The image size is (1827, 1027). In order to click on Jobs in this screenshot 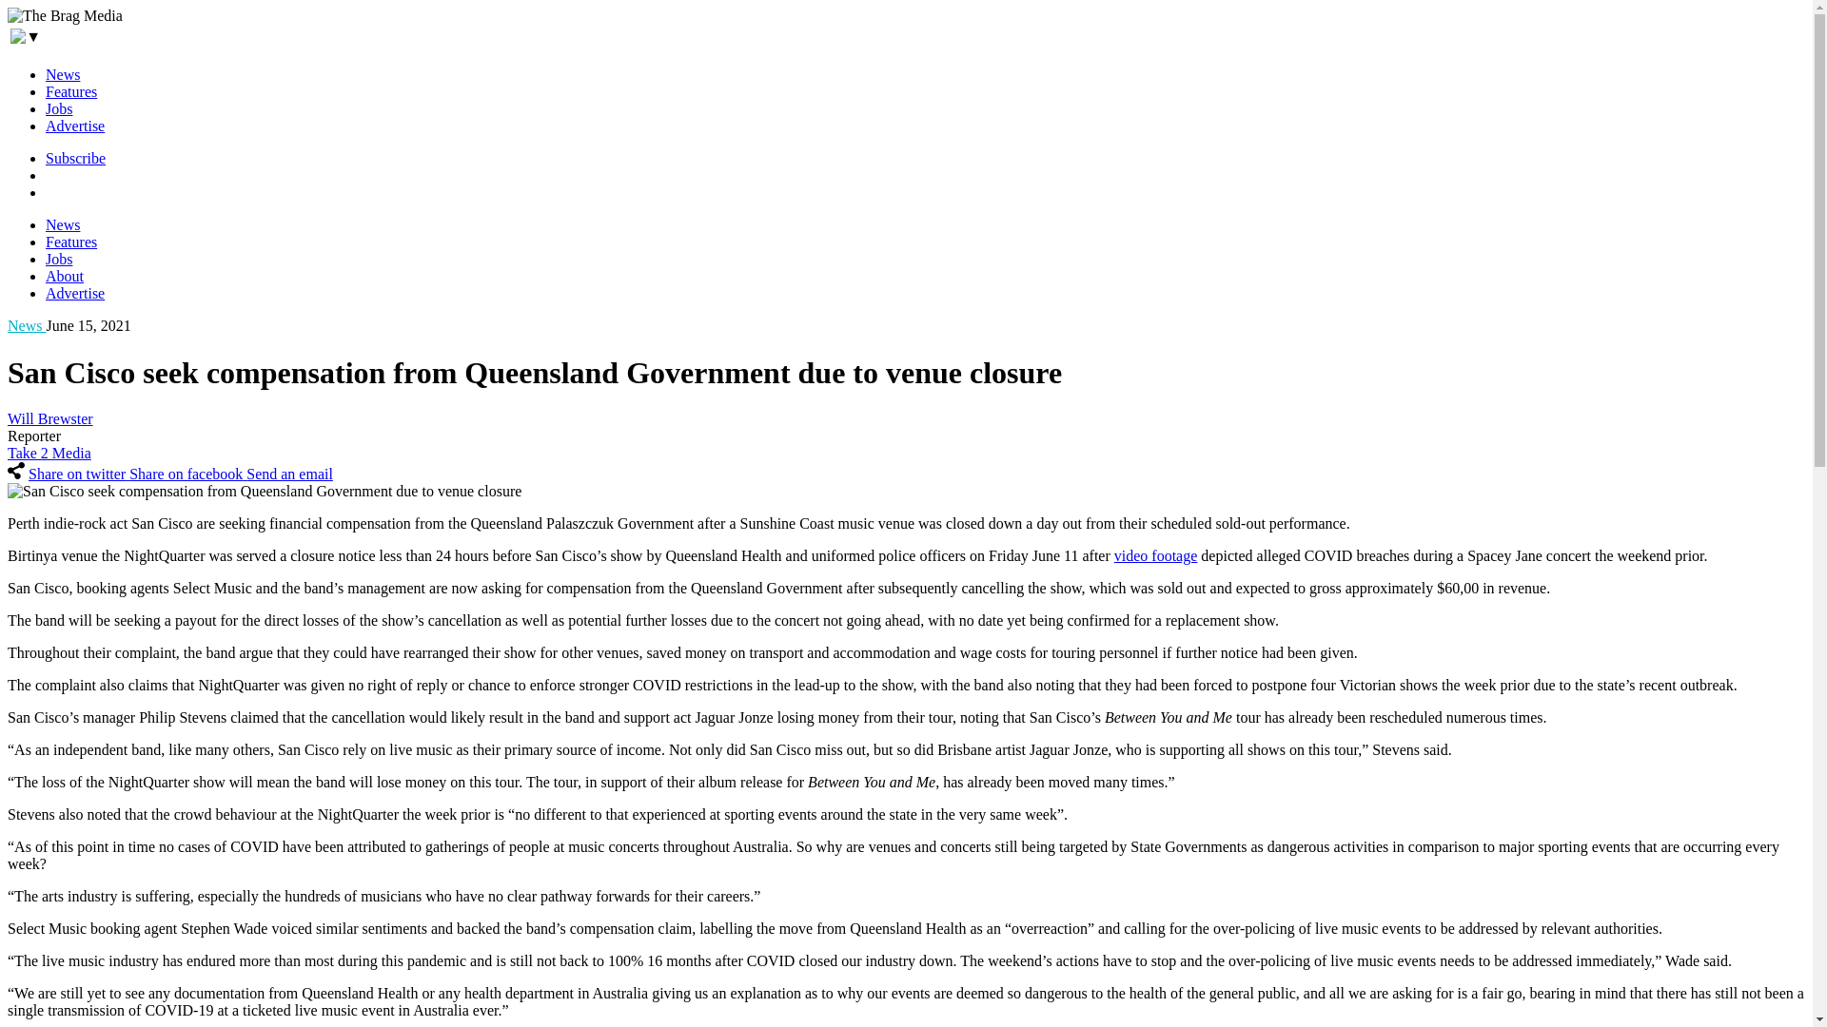, I will do `click(59, 108)`.